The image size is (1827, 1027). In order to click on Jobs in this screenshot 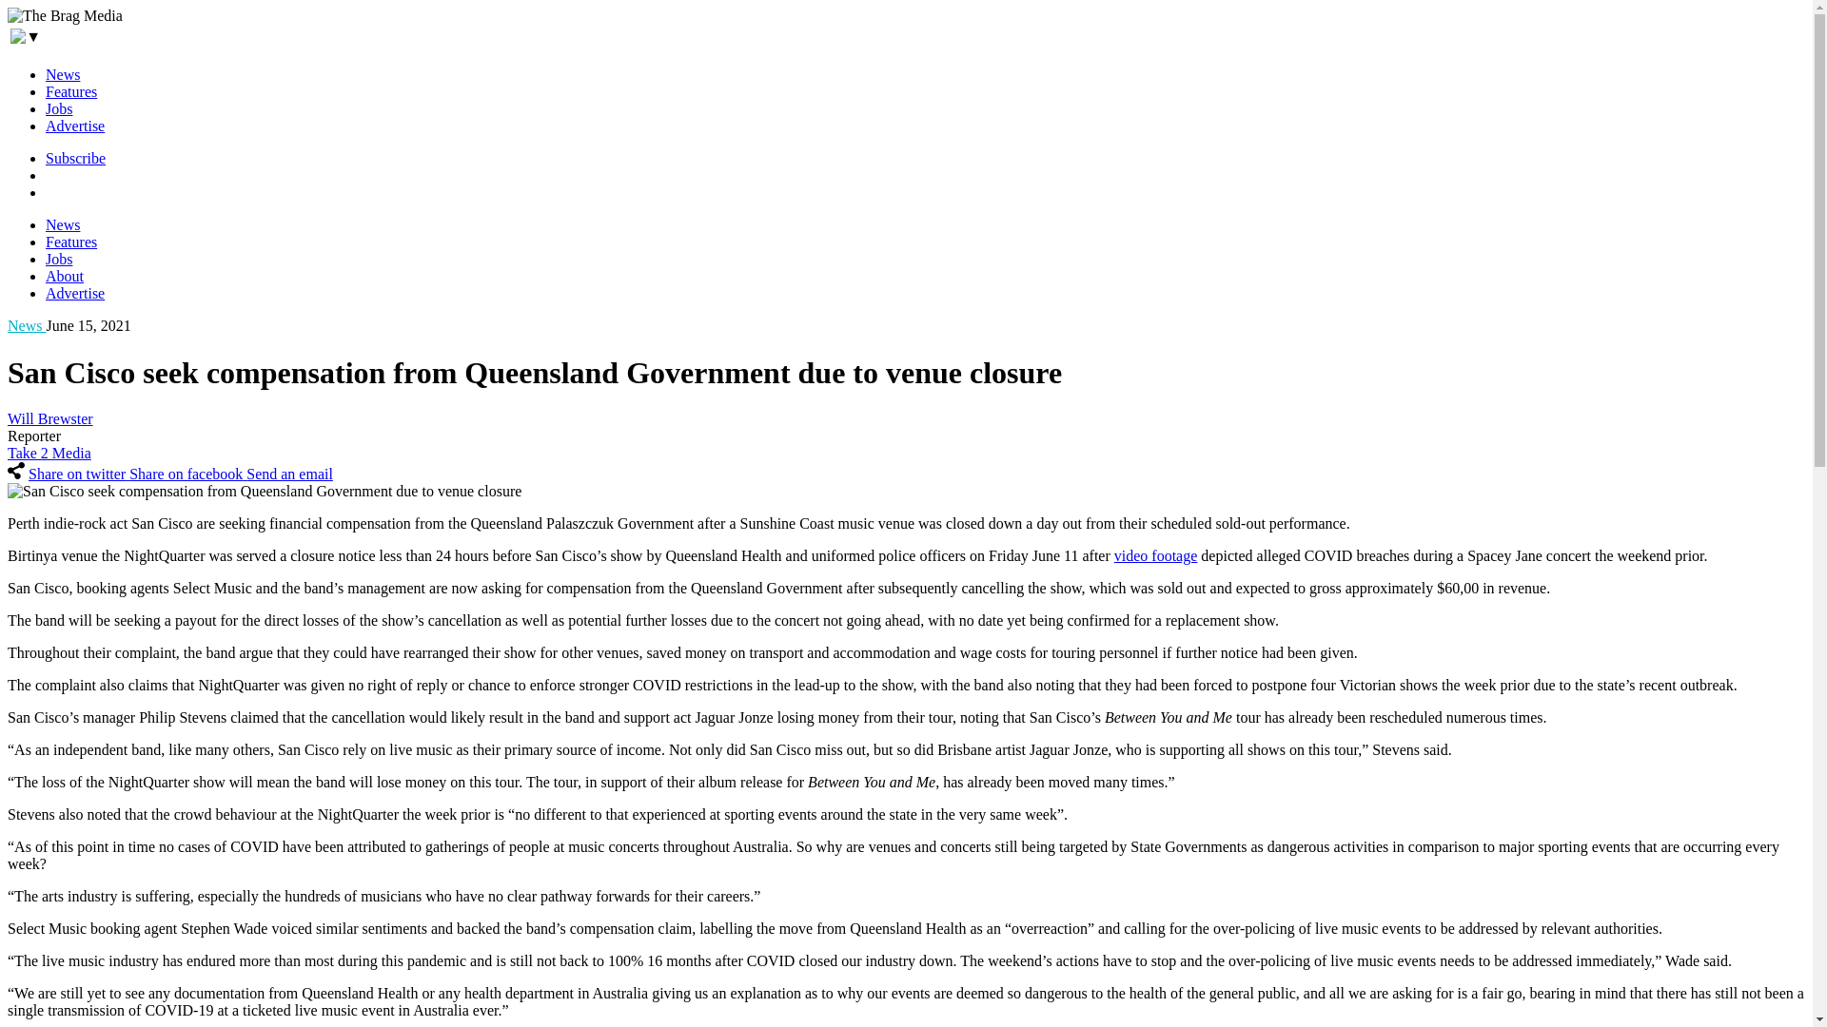, I will do `click(59, 108)`.